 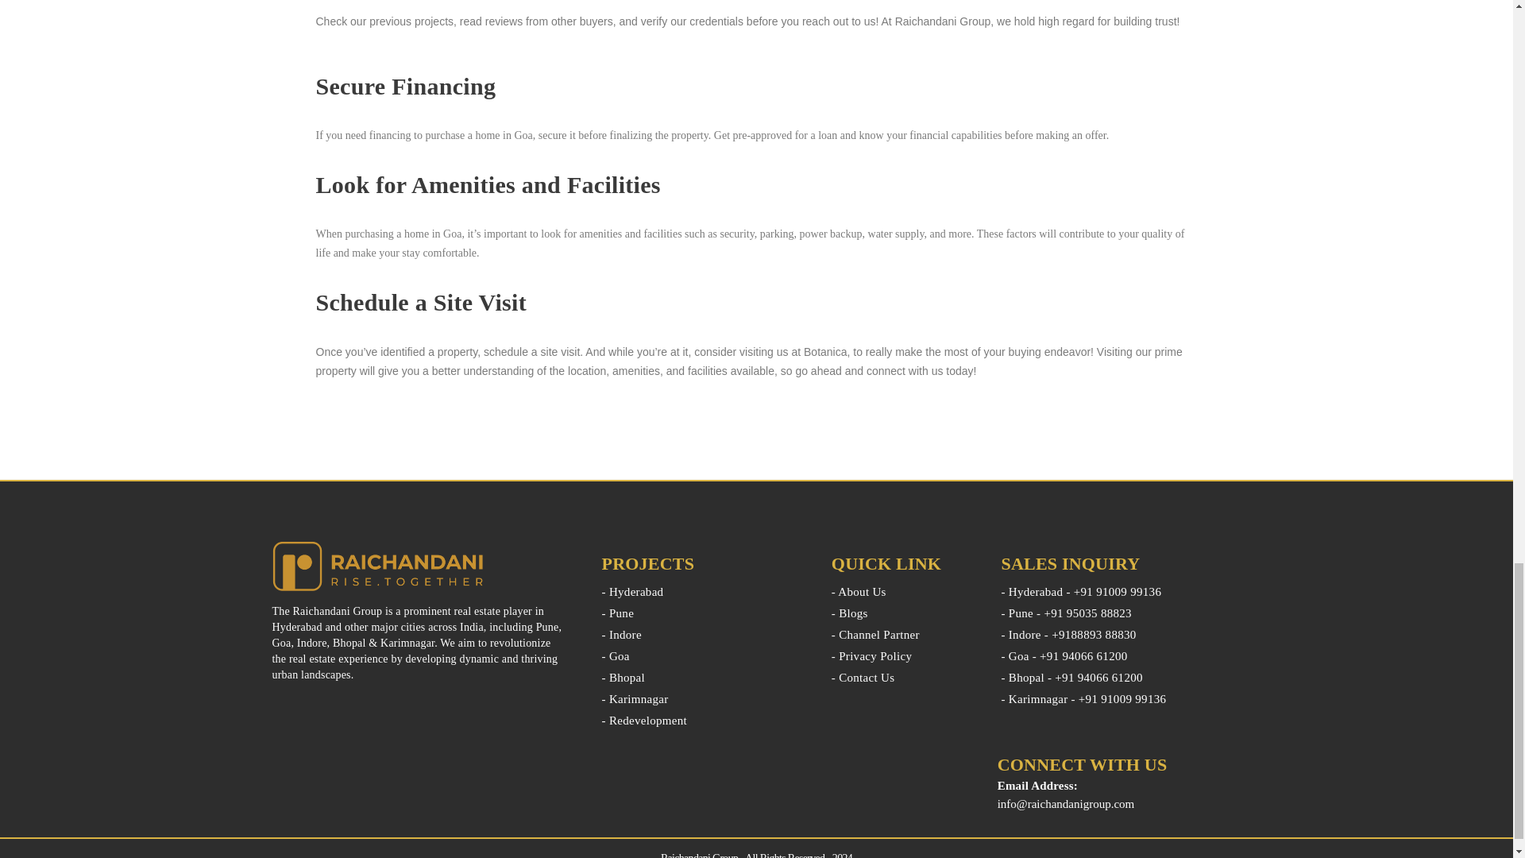 I want to click on - About Us, so click(x=904, y=592).